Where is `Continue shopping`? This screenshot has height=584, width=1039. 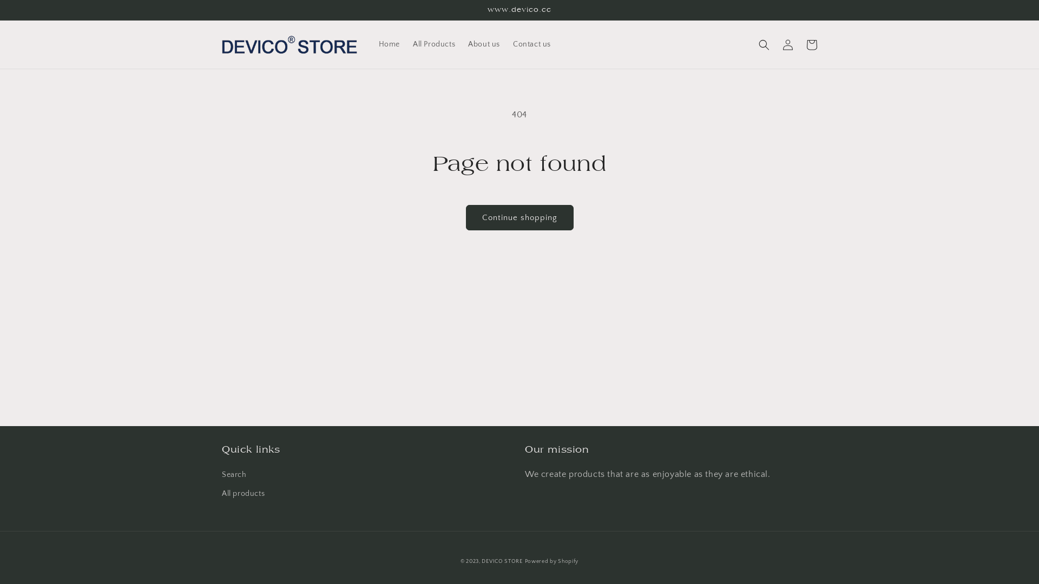
Continue shopping is located at coordinates (519, 217).